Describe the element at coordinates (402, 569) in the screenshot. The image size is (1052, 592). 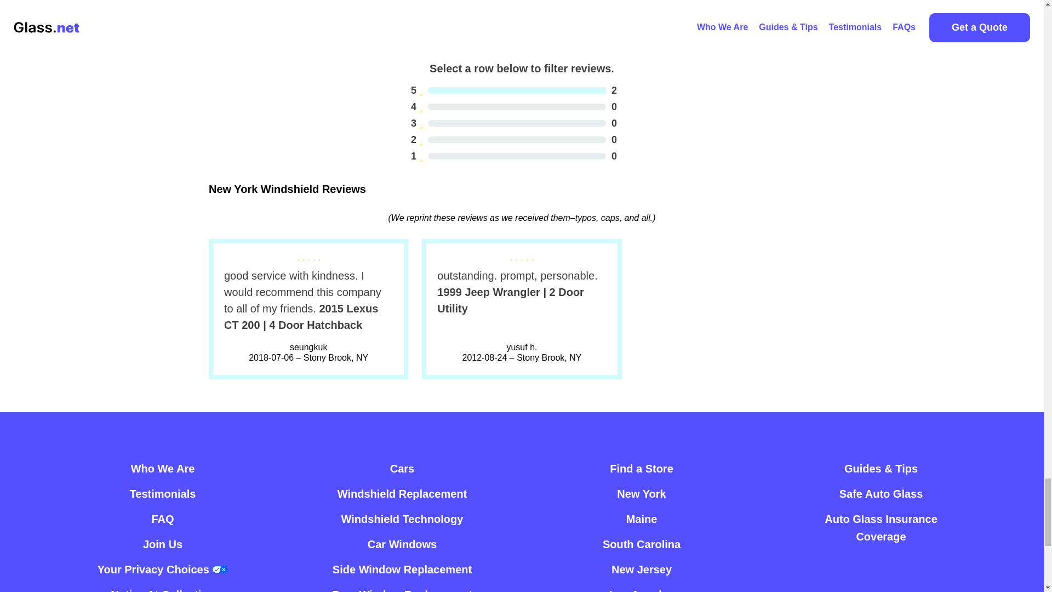
I see `Side Window Replacement` at that location.